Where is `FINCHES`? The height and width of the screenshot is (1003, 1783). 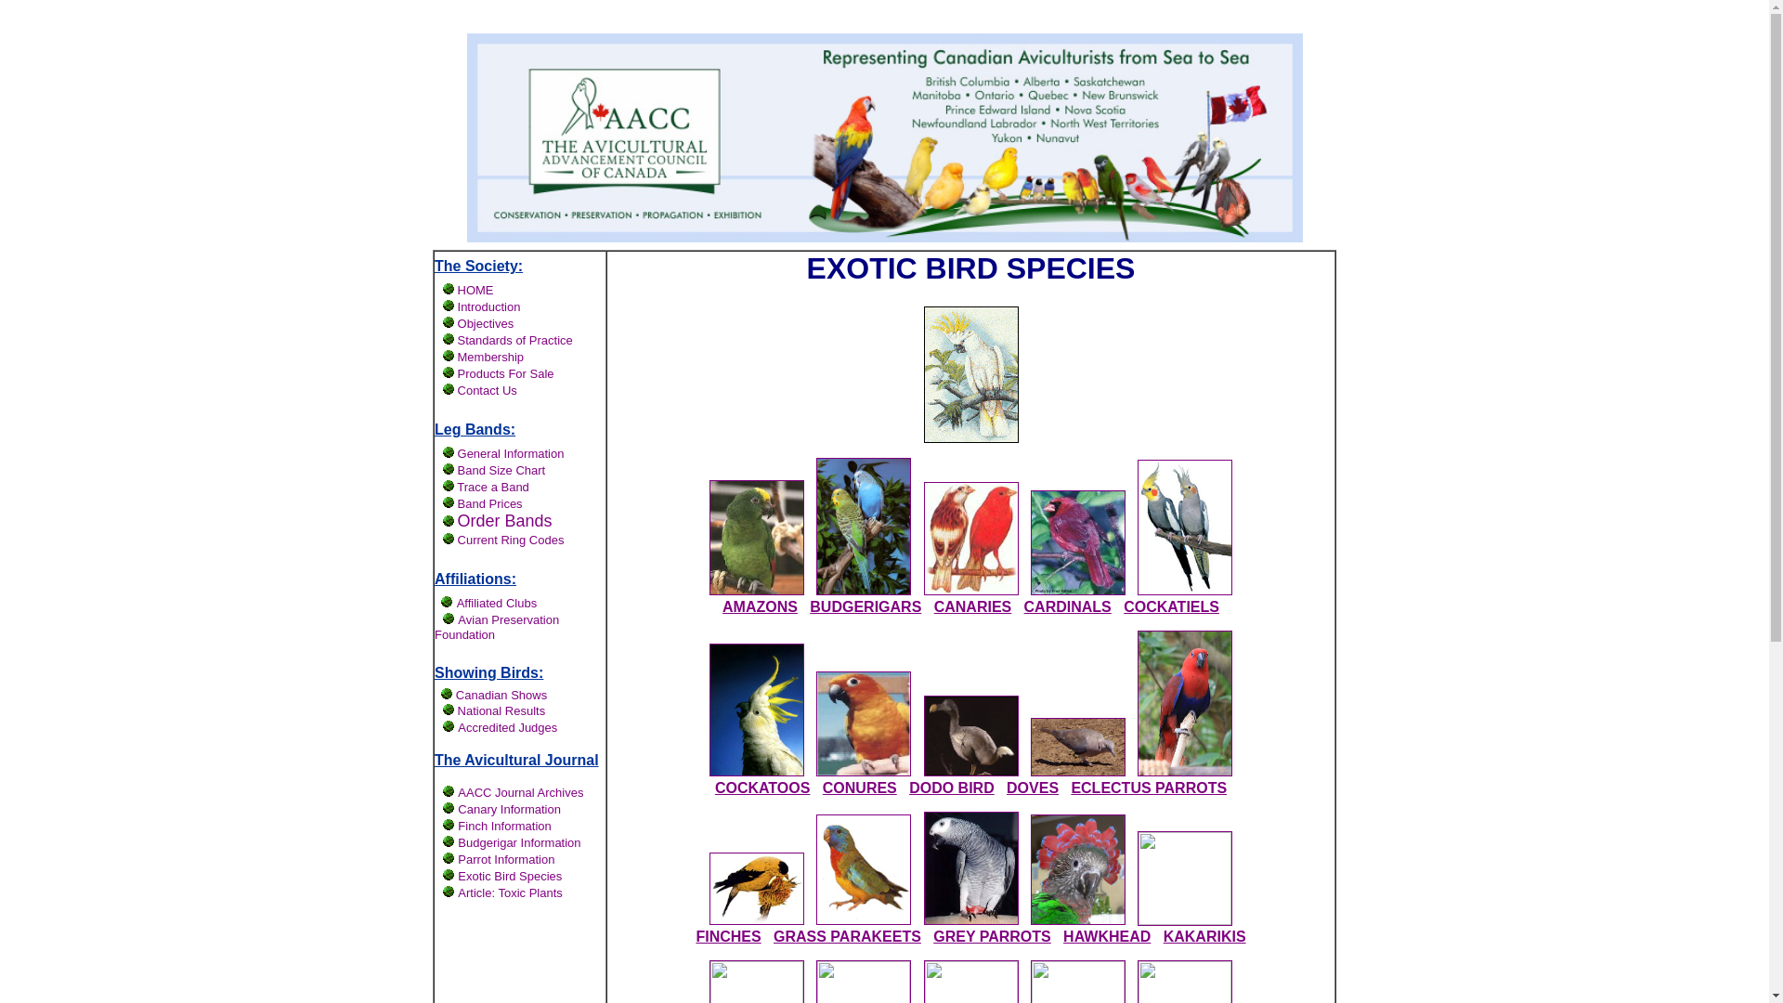
FINCHES is located at coordinates (728, 936).